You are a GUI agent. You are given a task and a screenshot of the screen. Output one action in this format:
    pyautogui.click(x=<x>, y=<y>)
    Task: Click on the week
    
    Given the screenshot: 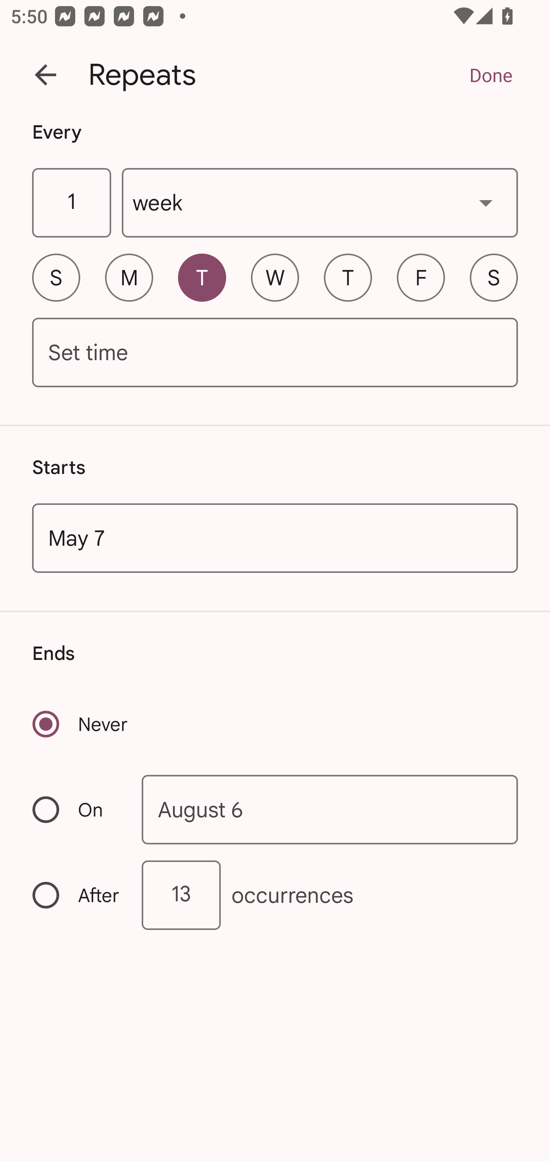 What is the action you would take?
    pyautogui.click(x=320, y=203)
    